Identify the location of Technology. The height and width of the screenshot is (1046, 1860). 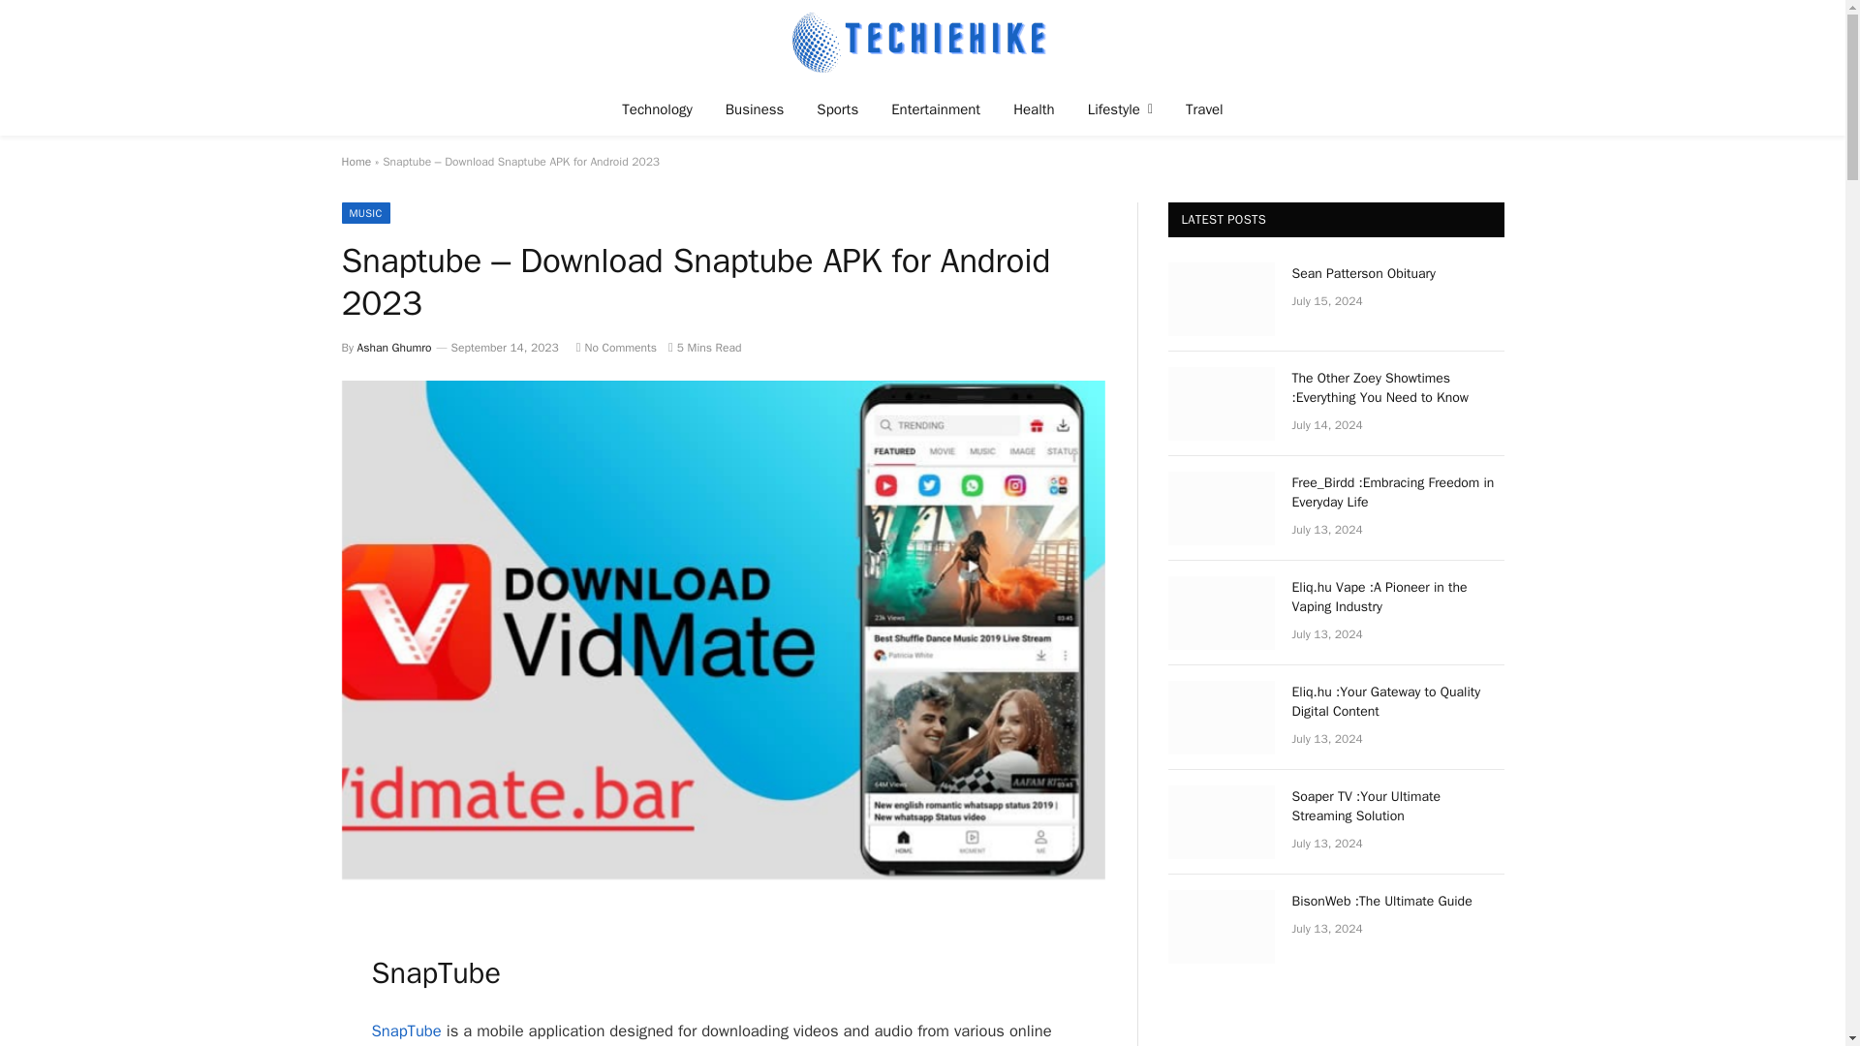
(657, 108).